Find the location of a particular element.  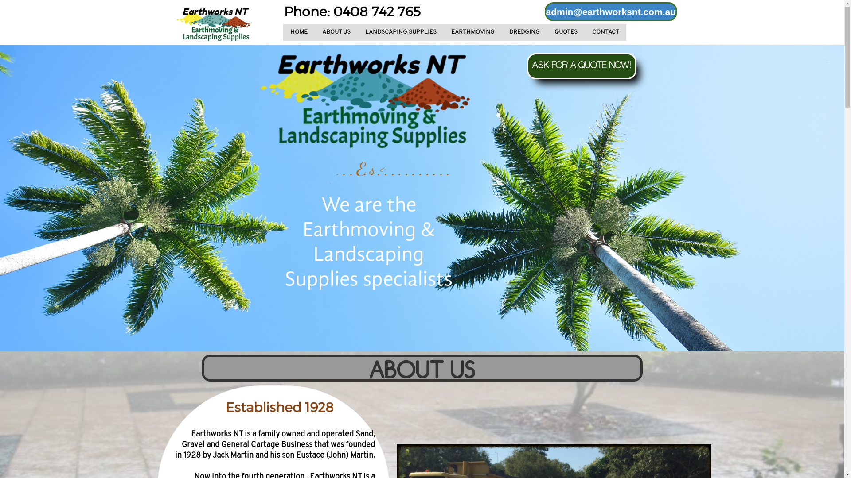

QUOTES is located at coordinates (566, 32).